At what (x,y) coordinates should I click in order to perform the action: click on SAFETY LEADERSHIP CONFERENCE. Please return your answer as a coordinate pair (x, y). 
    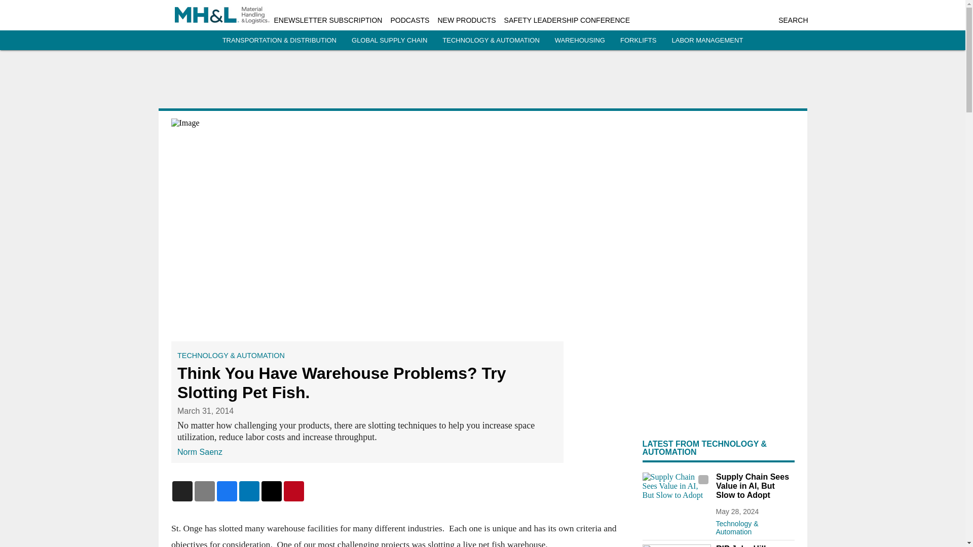
    Looking at the image, I should click on (567, 20).